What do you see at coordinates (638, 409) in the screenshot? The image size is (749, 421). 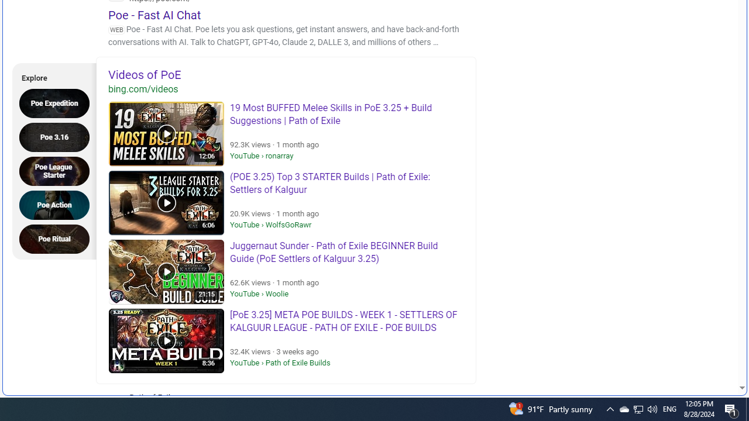 I see `Notification Chevron` at bounding box center [638, 409].